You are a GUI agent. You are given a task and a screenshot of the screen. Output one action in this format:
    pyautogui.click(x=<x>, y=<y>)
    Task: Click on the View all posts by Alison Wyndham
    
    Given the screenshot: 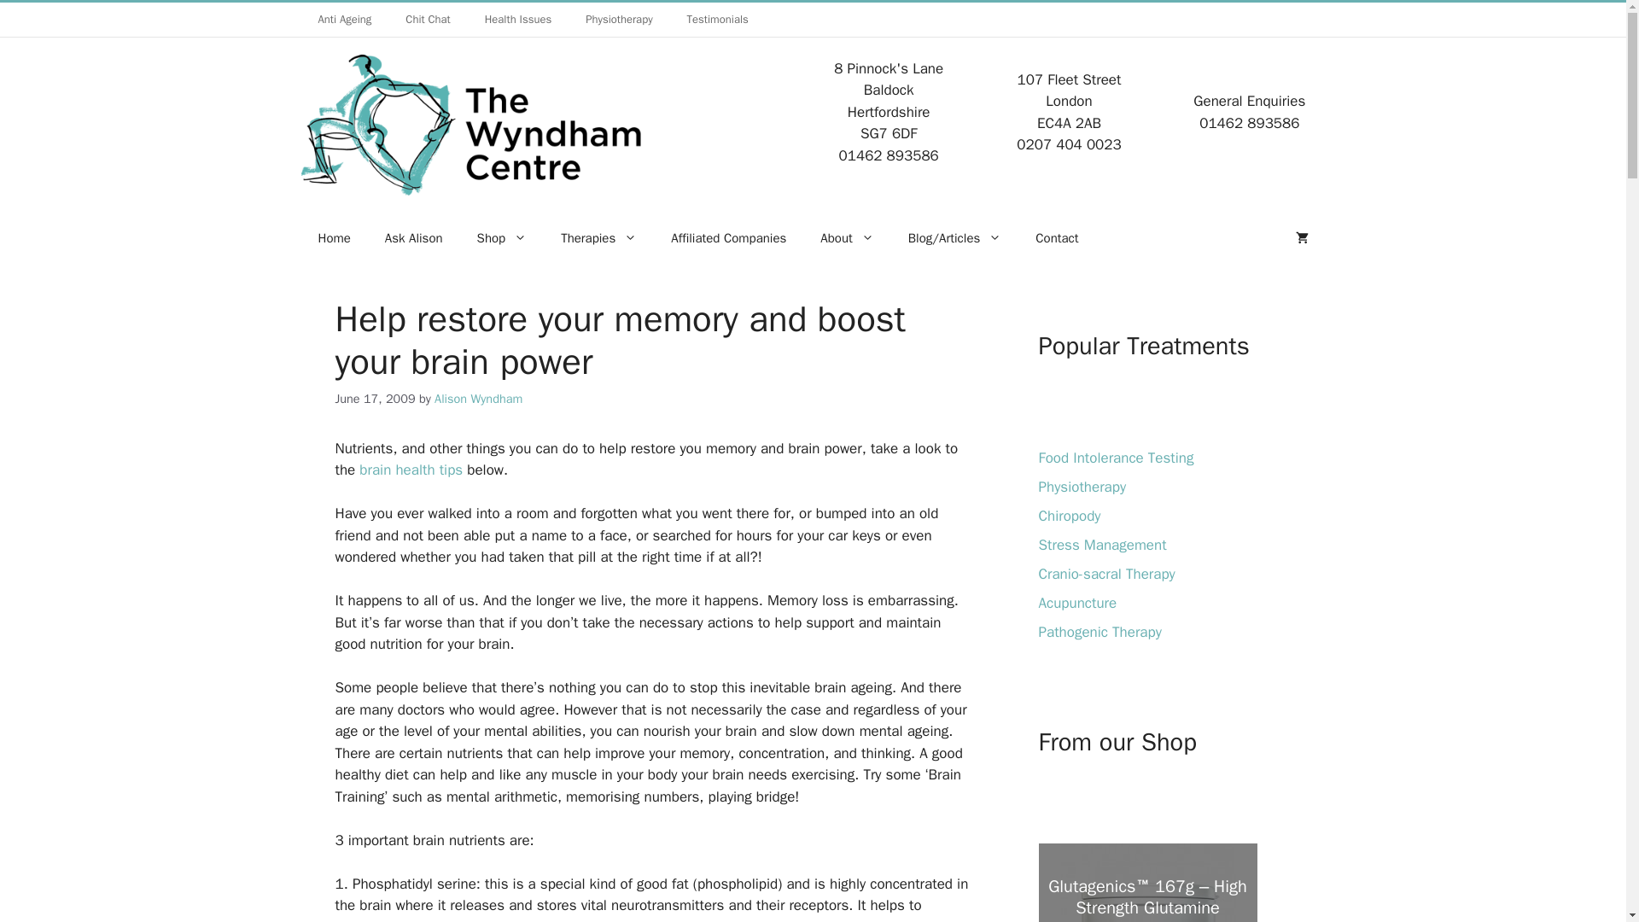 What is the action you would take?
    pyautogui.click(x=478, y=398)
    